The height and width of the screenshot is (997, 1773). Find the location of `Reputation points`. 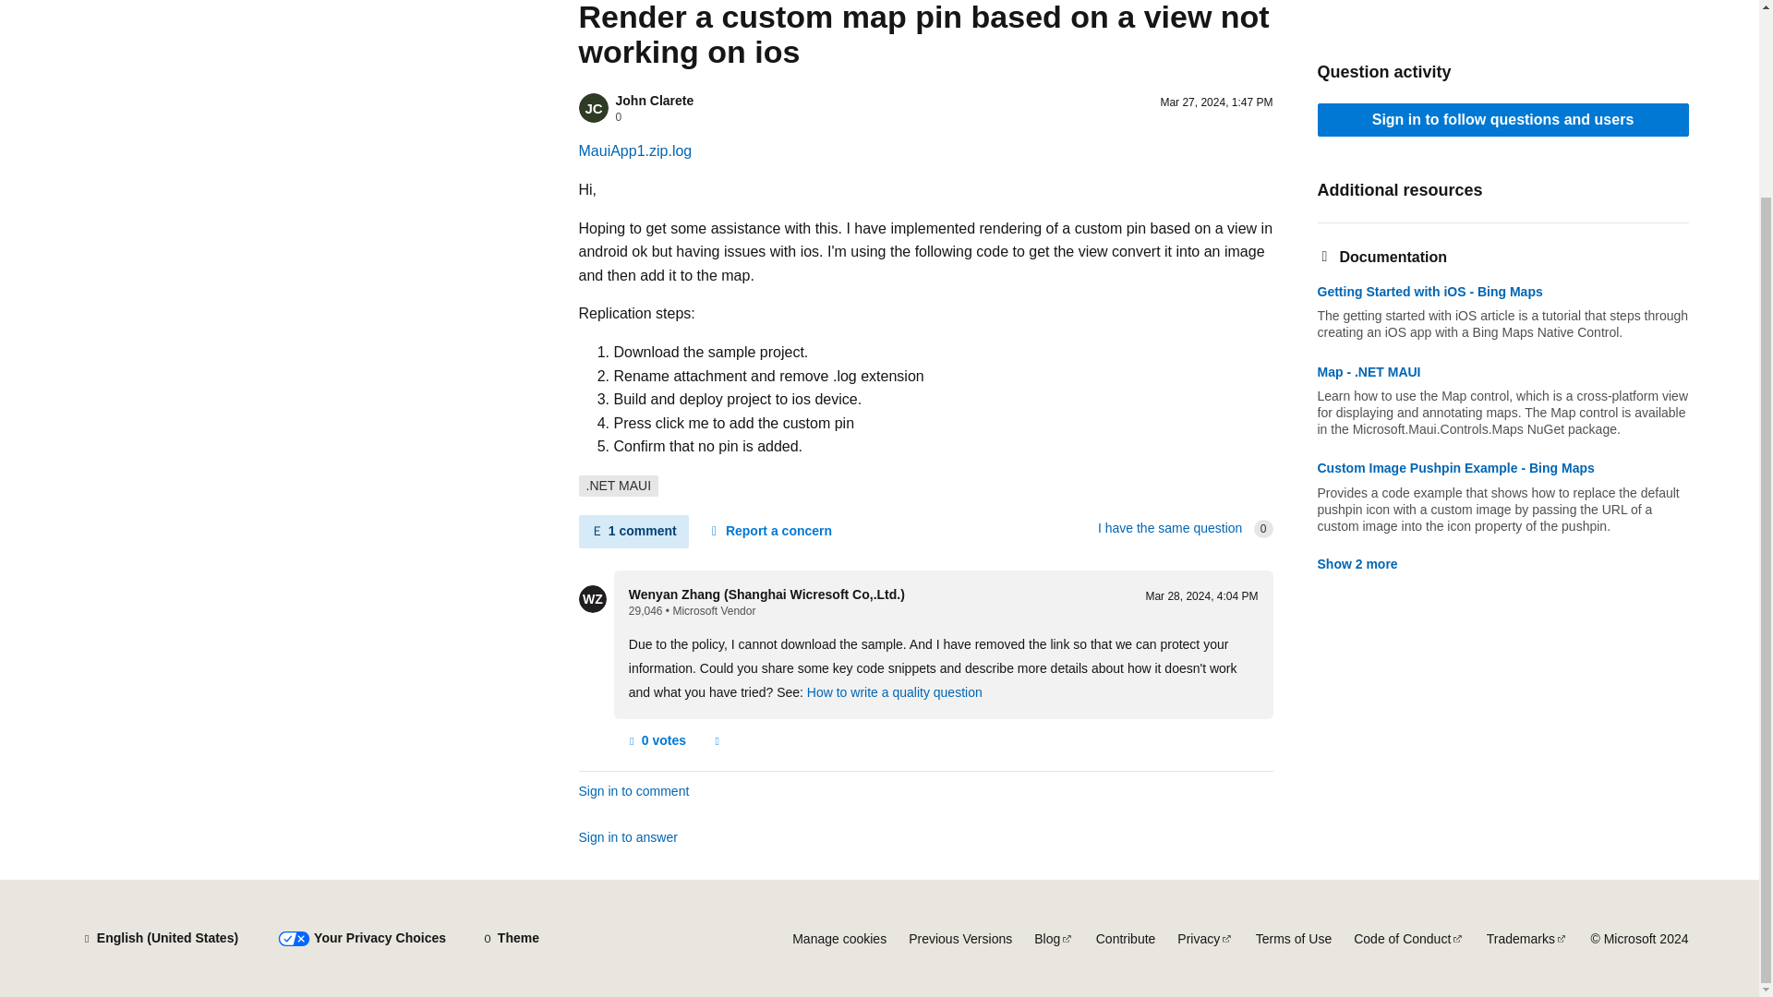

Reputation points is located at coordinates (646, 610).